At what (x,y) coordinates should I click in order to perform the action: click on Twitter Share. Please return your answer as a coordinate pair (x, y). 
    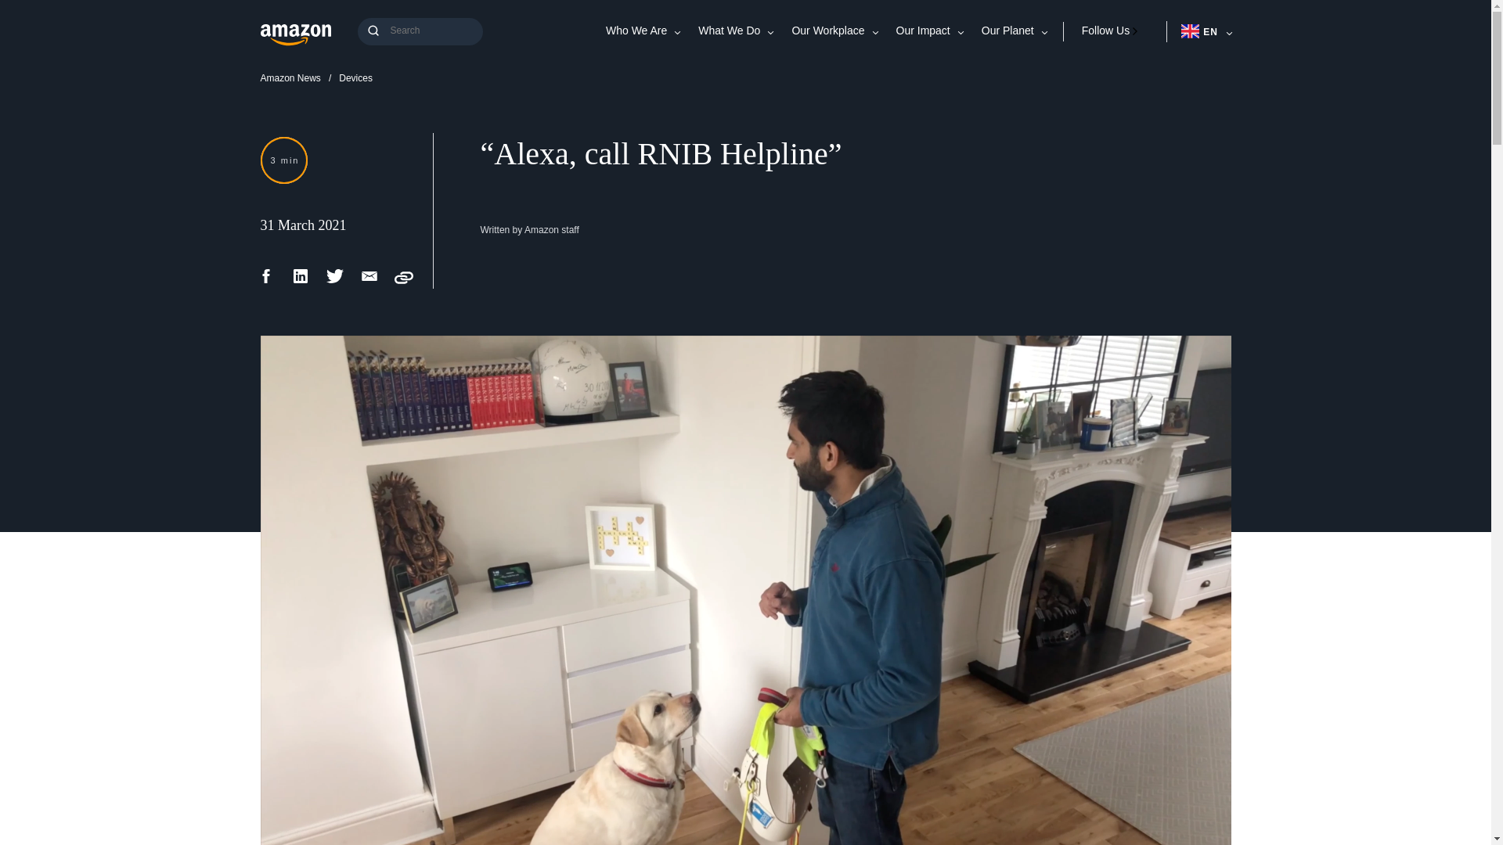
    Looking at the image, I should click on (335, 282).